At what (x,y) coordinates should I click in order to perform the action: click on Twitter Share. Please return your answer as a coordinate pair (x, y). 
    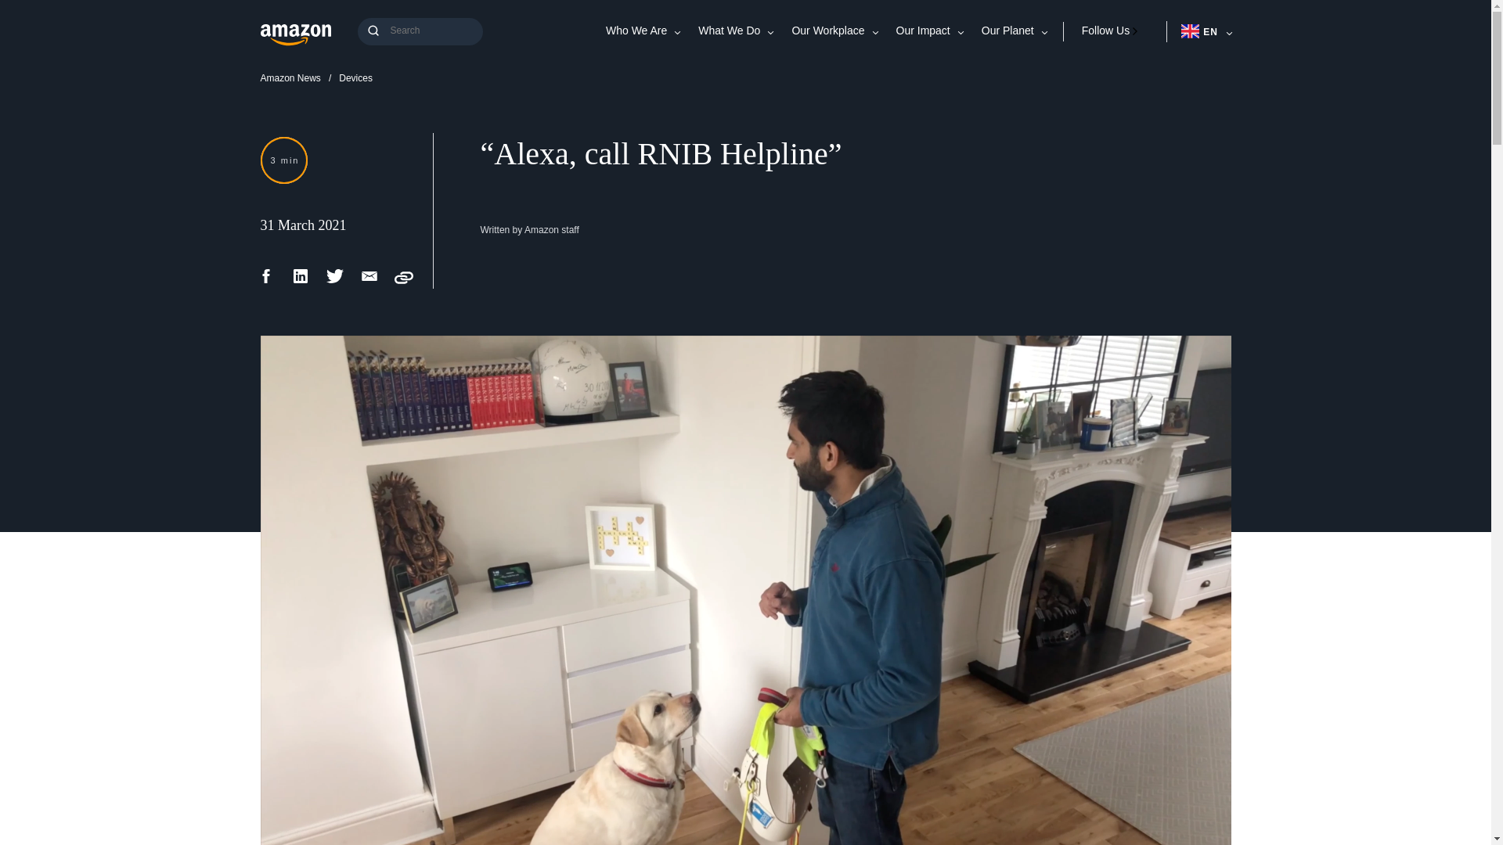
    Looking at the image, I should click on (335, 282).